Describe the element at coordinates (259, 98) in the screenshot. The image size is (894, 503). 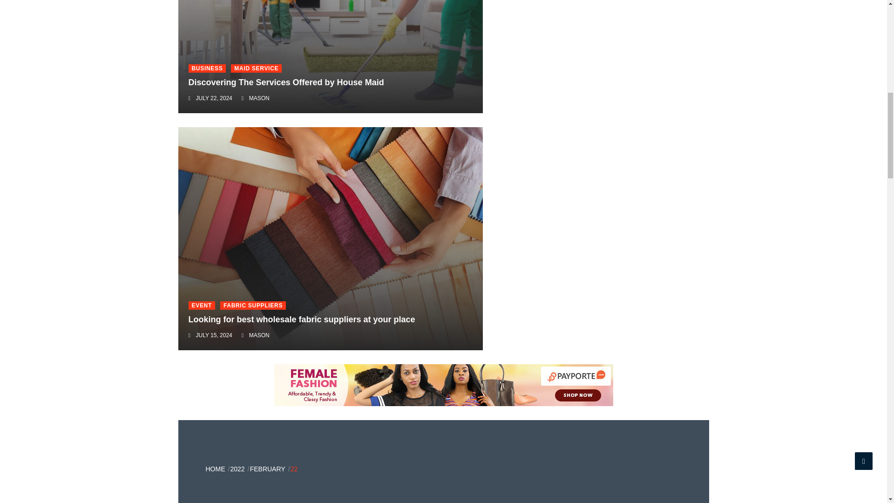
I see `MASON` at that location.